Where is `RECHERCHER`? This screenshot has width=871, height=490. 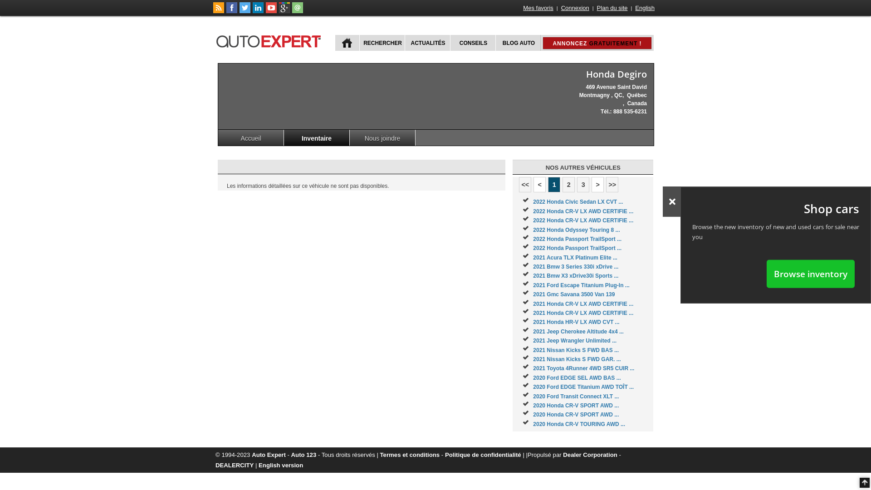 RECHERCHER is located at coordinates (382, 43).